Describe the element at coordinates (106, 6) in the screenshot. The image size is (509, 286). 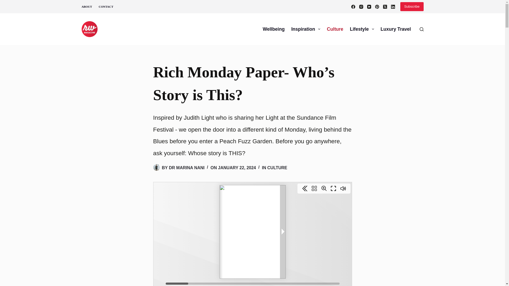
I see `CONTACT` at that location.